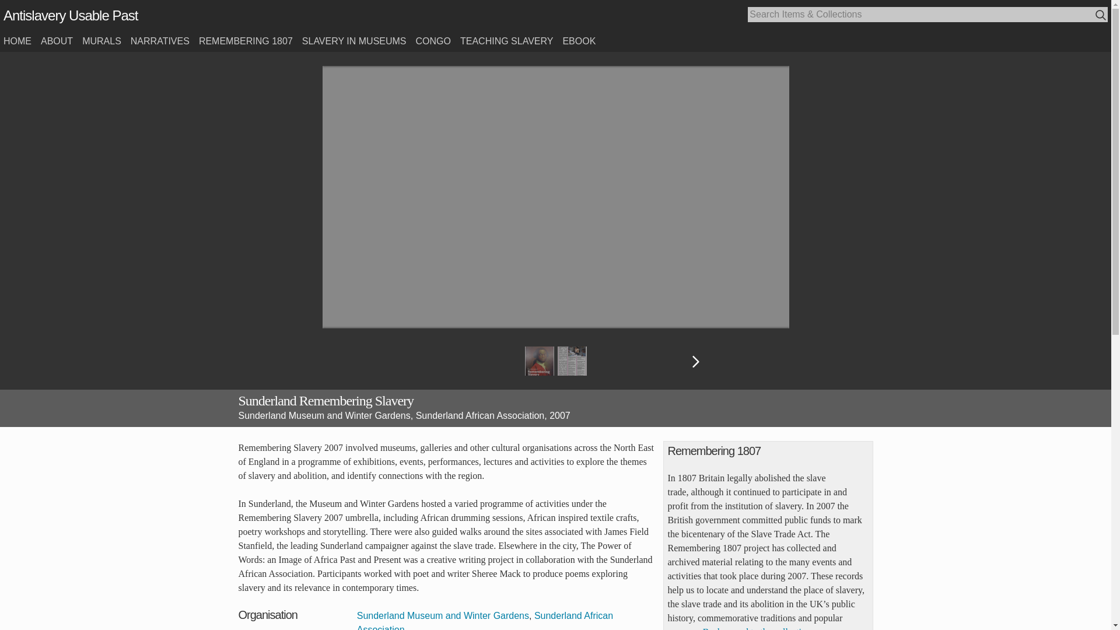  Describe the element at coordinates (354, 41) in the screenshot. I see `SLAVERY IN MUSEUMS` at that location.